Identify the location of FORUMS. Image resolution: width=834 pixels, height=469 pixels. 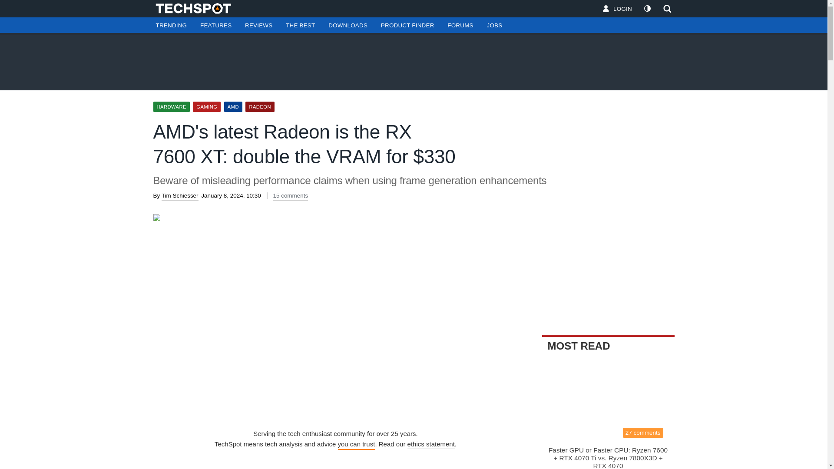
(460, 25).